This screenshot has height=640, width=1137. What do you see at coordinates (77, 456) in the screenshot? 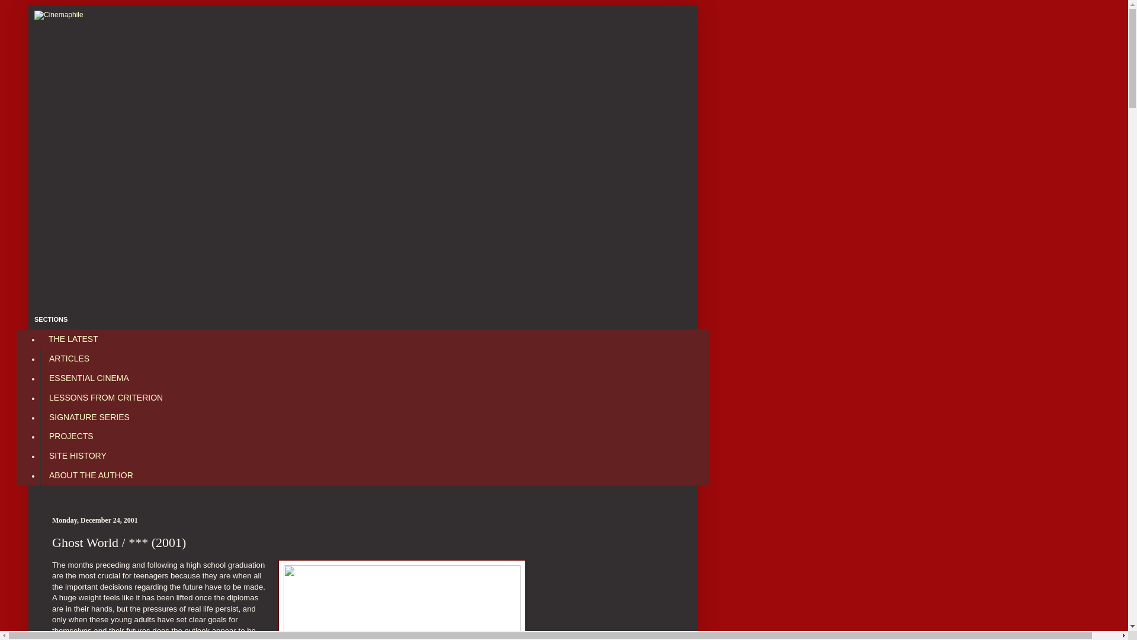
I see `SITE HISTORY` at bounding box center [77, 456].